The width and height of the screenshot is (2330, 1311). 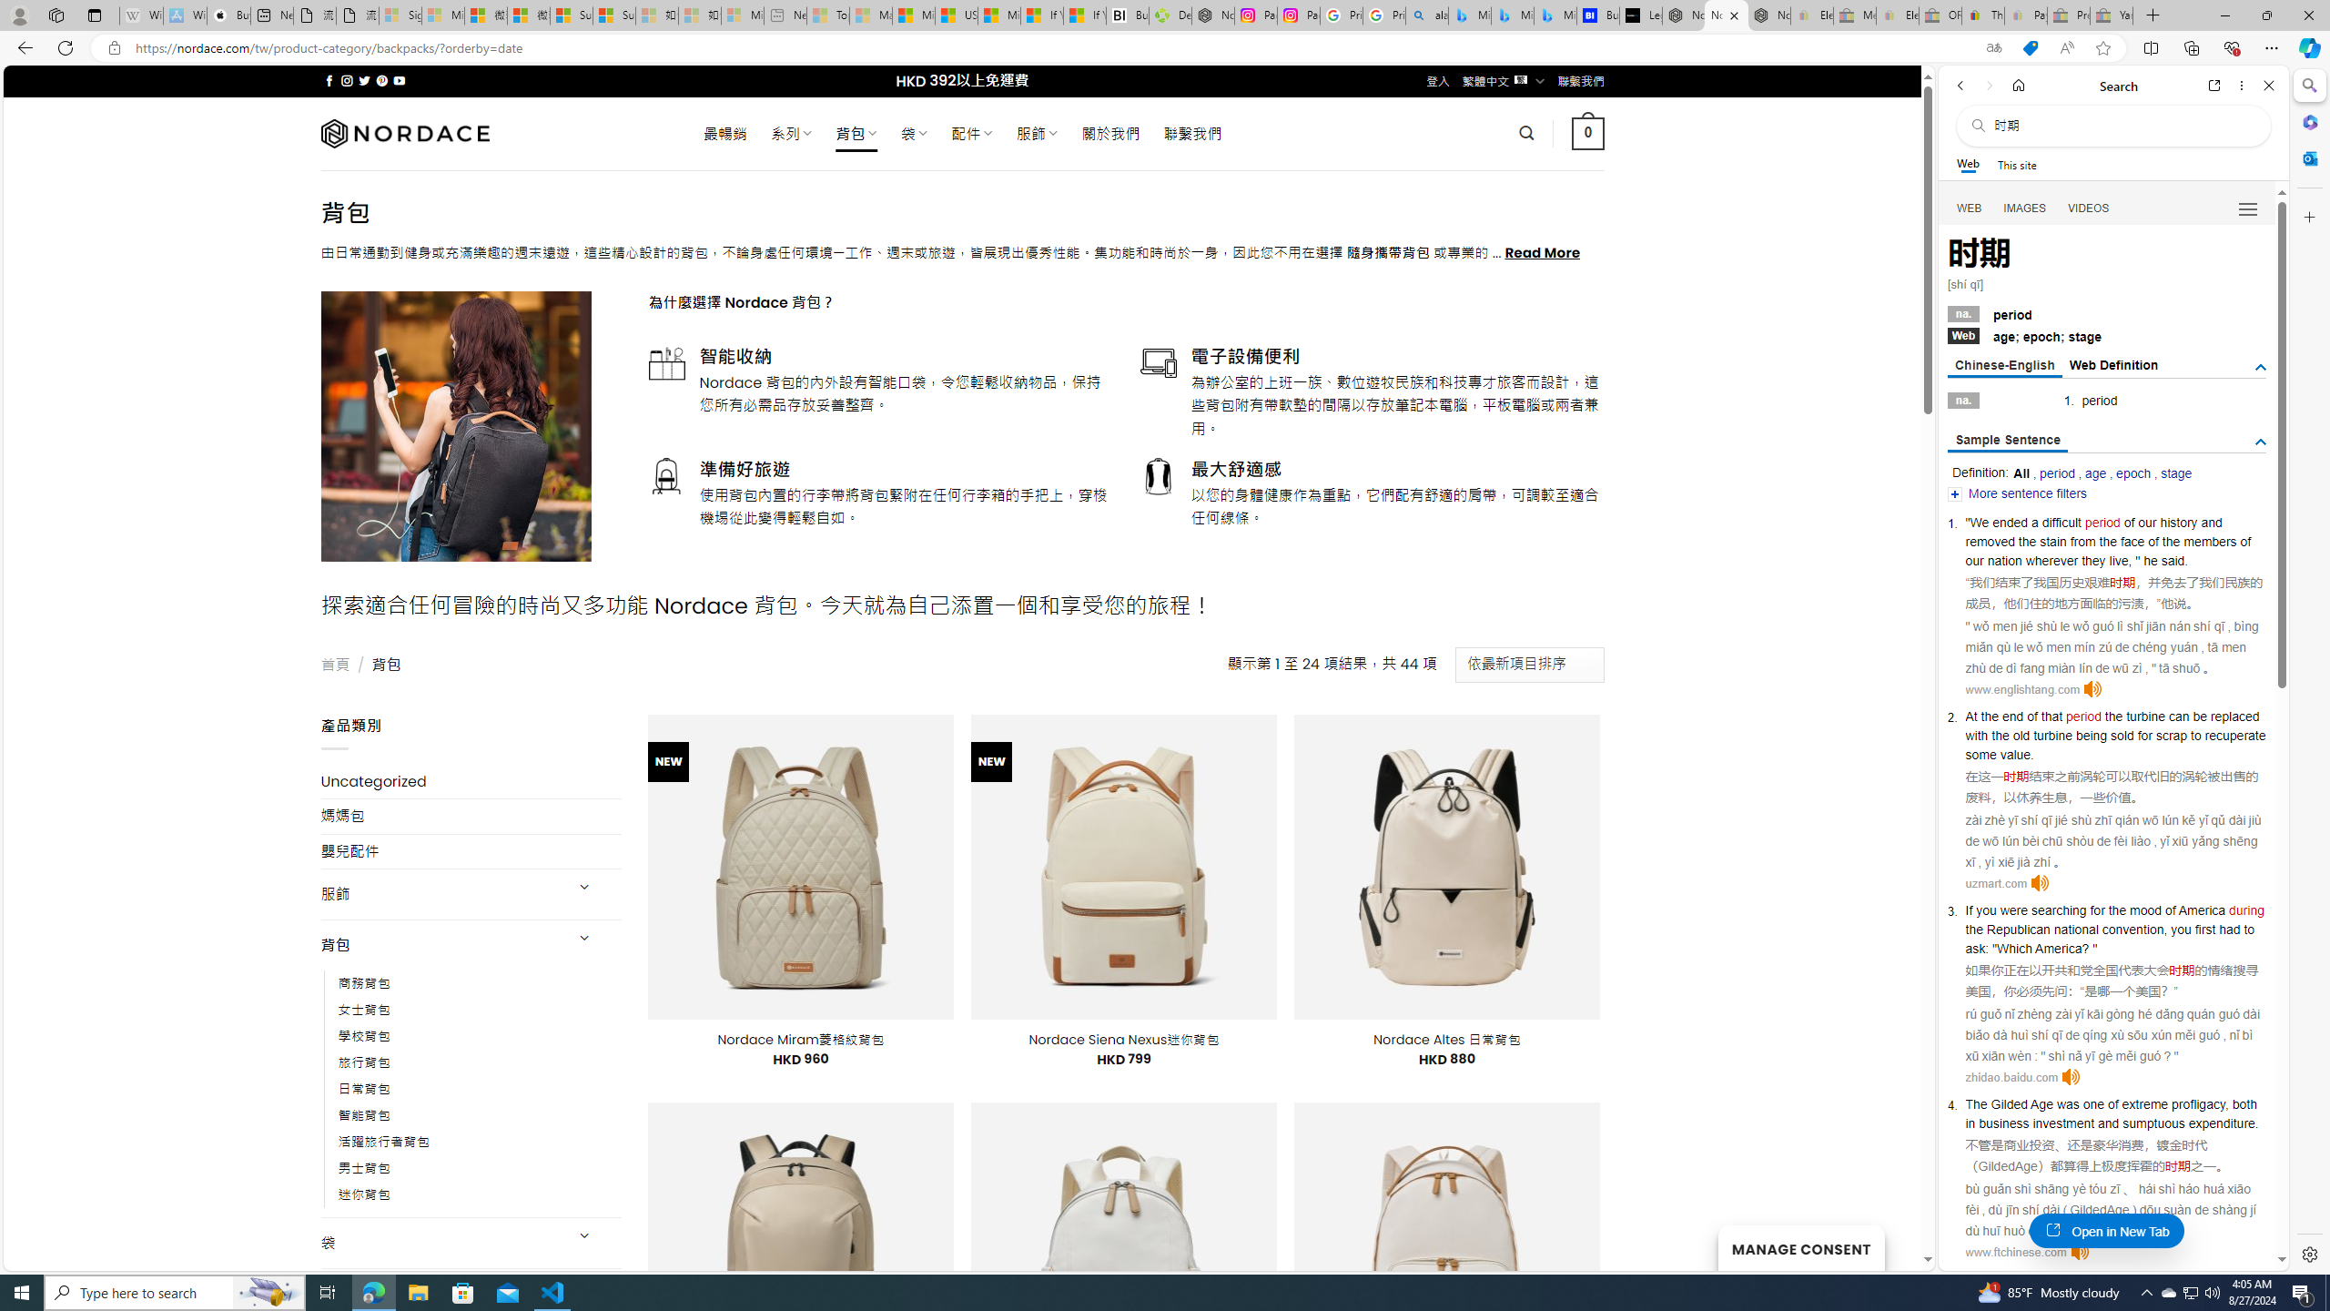 What do you see at coordinates (2145, 910) in the screenshot?
I see `mood` at bounding box center [2145, 910].